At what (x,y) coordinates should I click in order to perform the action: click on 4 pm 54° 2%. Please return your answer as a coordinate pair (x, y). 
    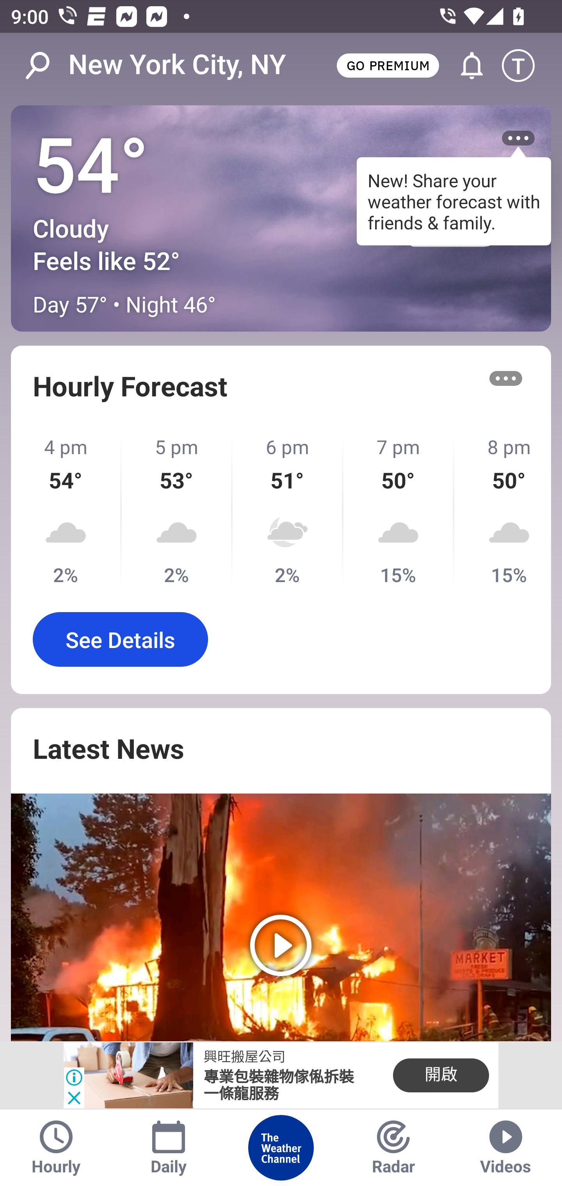
    Looking at the image, I should click on (66, 510).